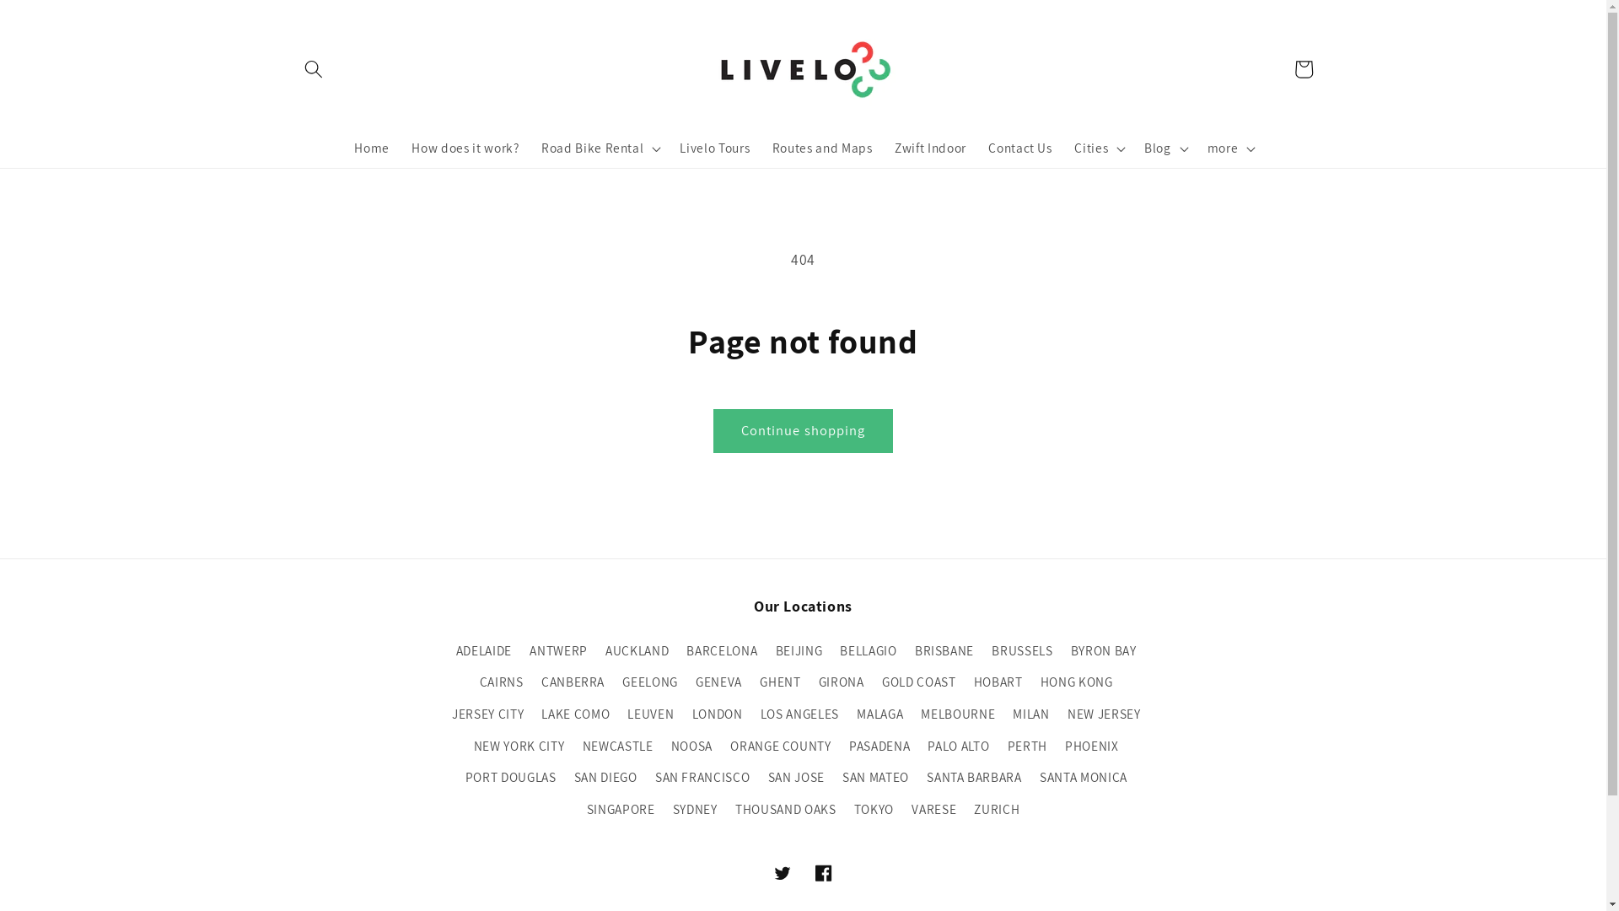 The width and height of the screenshot is (1619, 911). I want to click on PERTH, so click(1027, 746).